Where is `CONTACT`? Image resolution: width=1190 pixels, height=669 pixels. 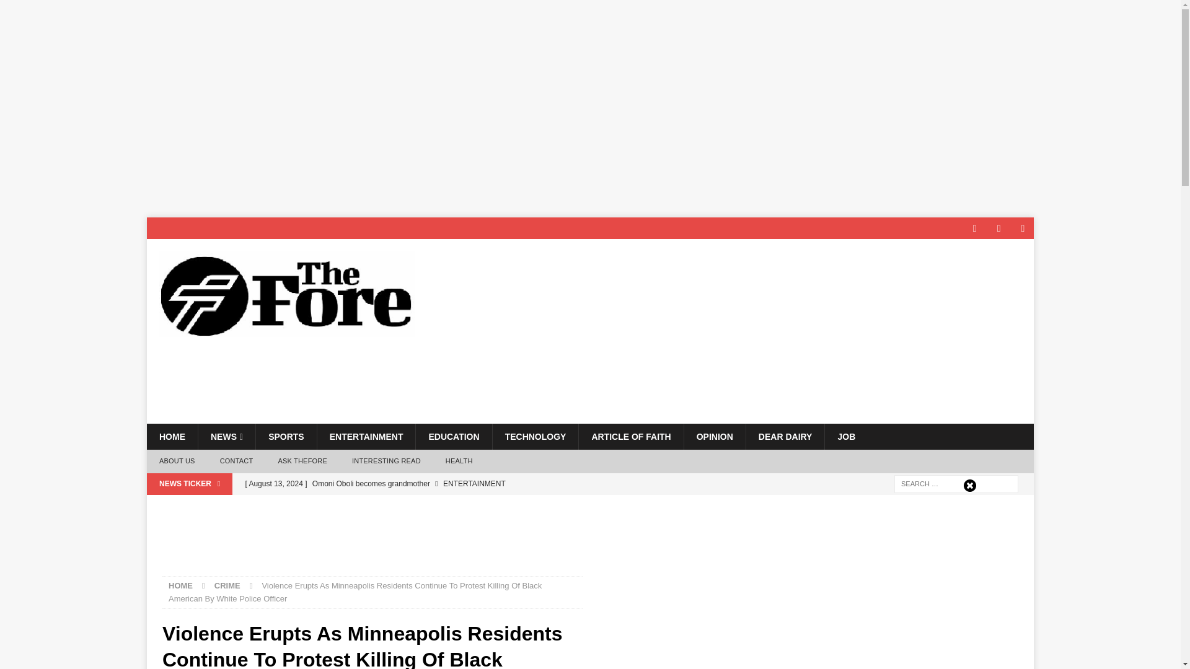 CONTACT is located at coordinates (236, 461).